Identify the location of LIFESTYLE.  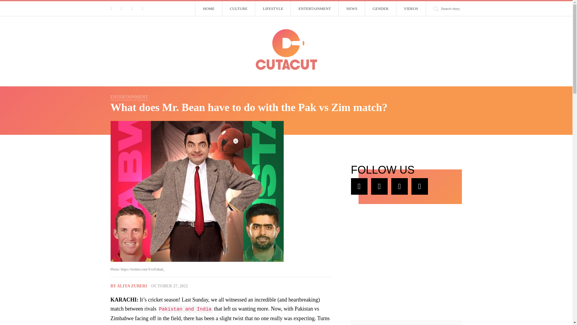
(273, 9).